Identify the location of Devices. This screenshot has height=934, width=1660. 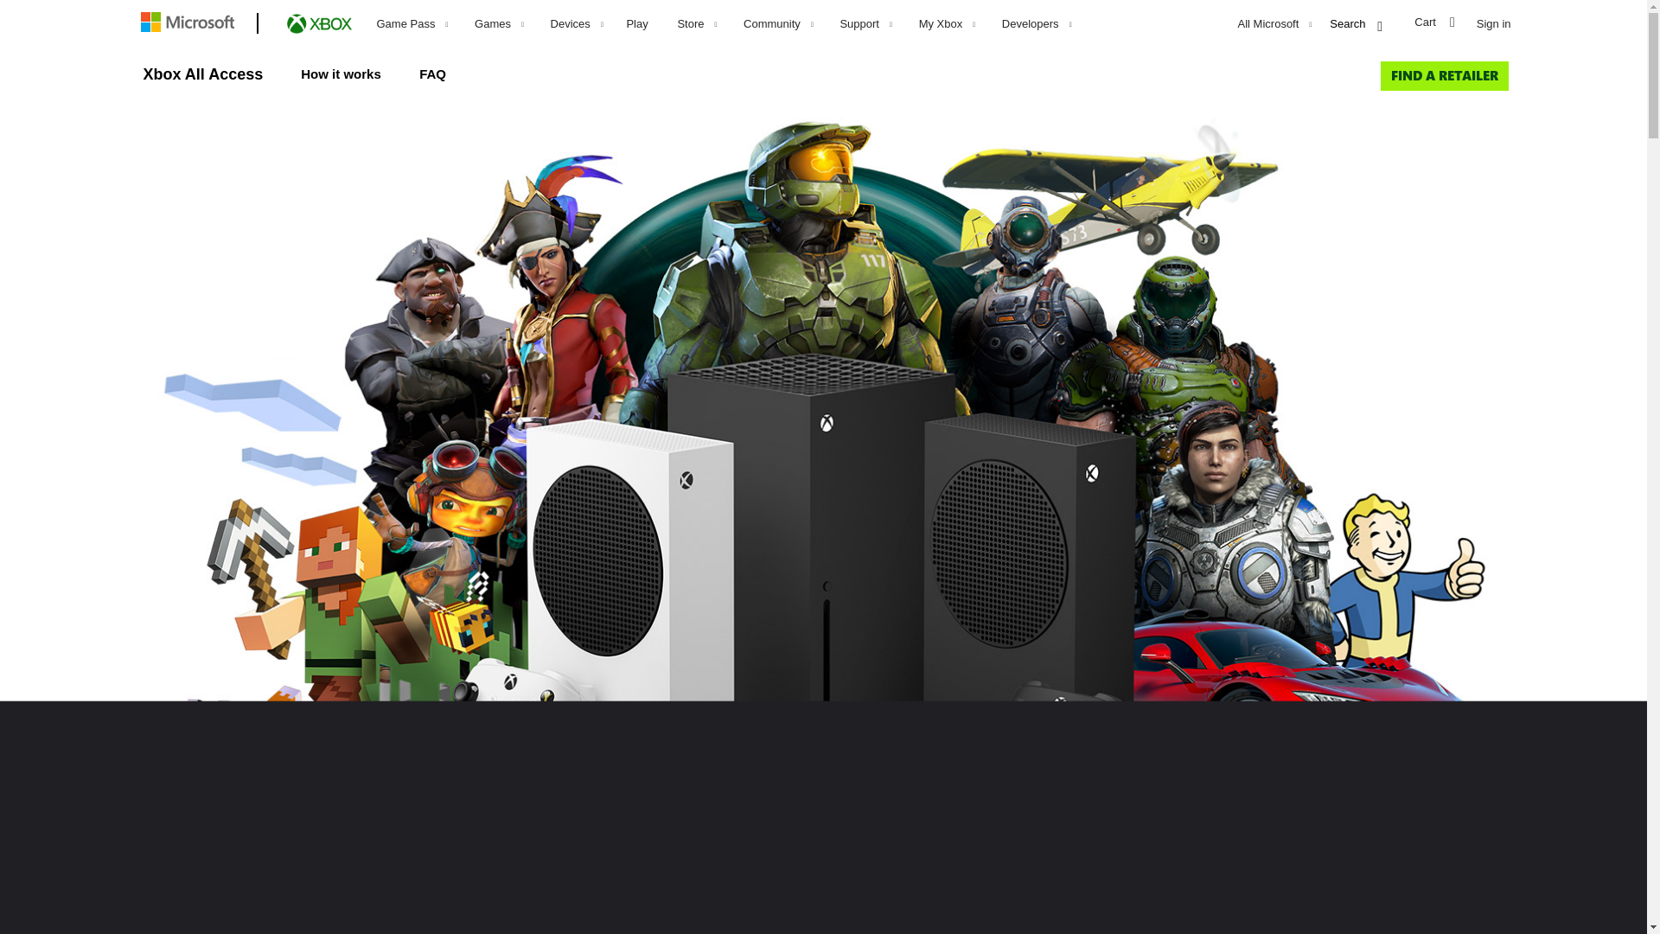
(577, 24).